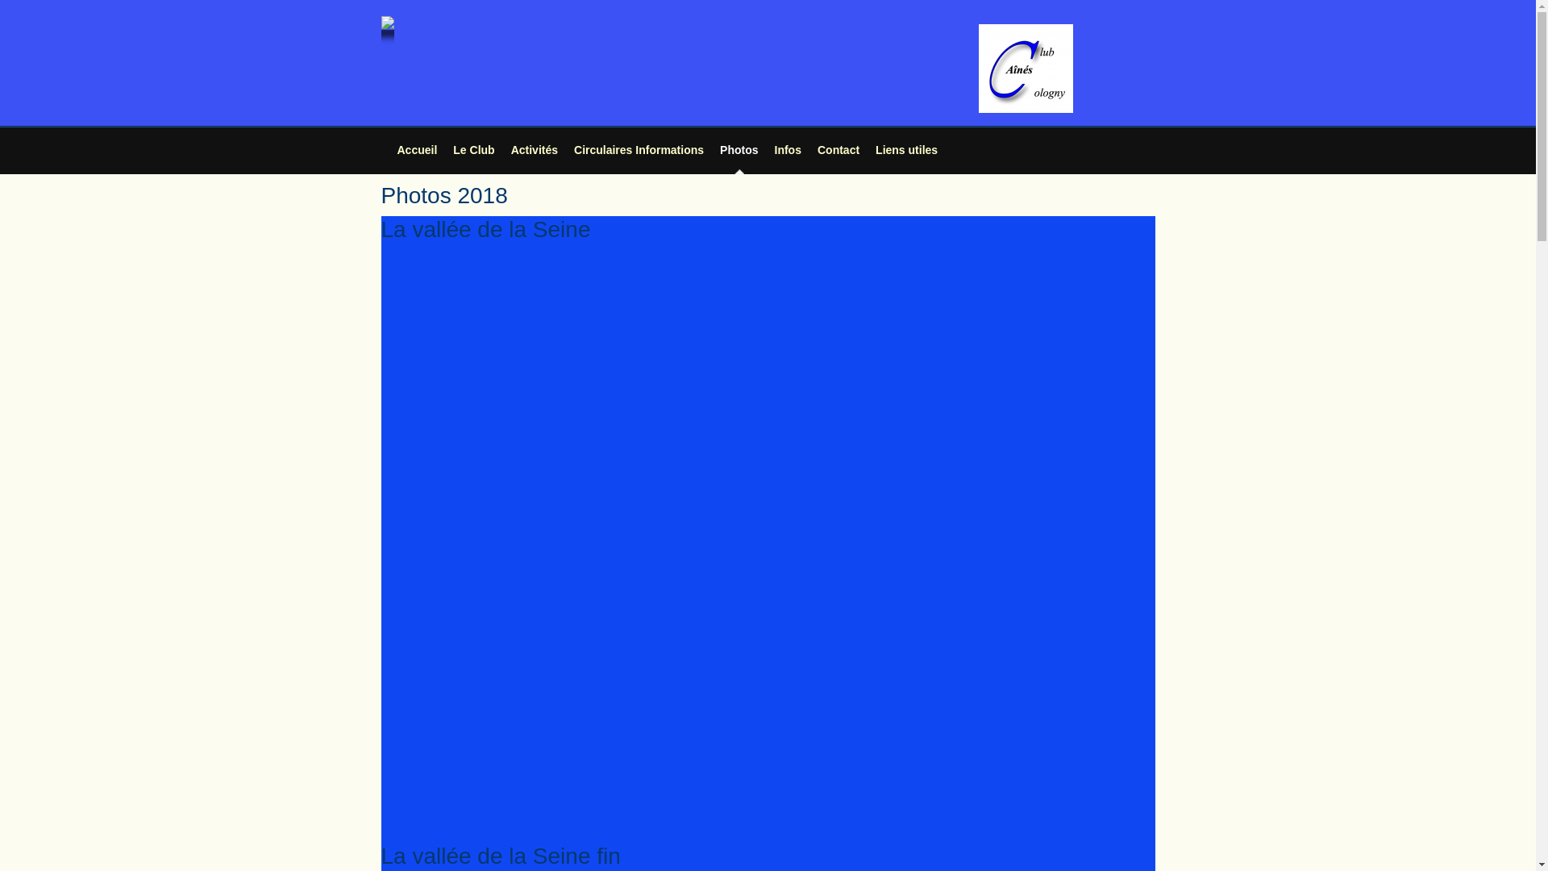  What do you see at coordinates (922, 262) in the screenshot?
I see `A quai au pieds de la tour Eiffel` at bounding box center [922, 262].